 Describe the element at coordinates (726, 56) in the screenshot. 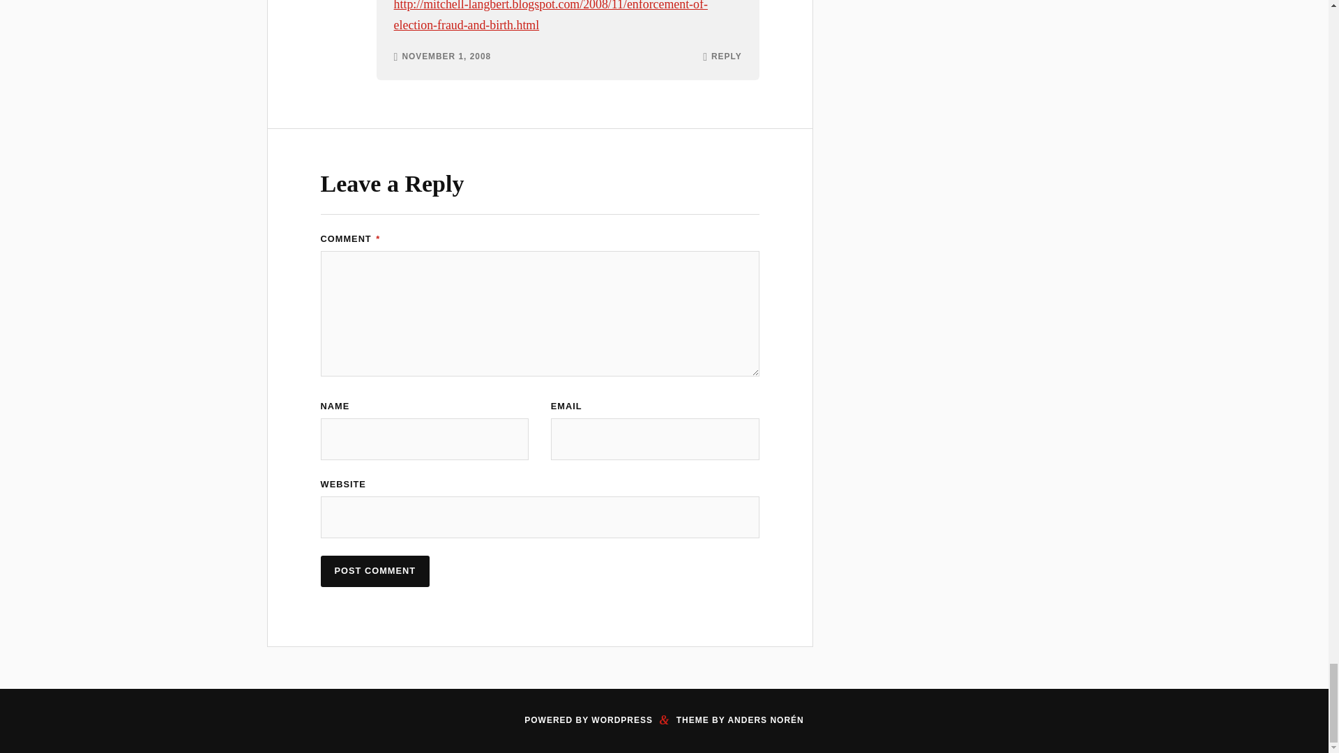

I see `REPLY` at that location.